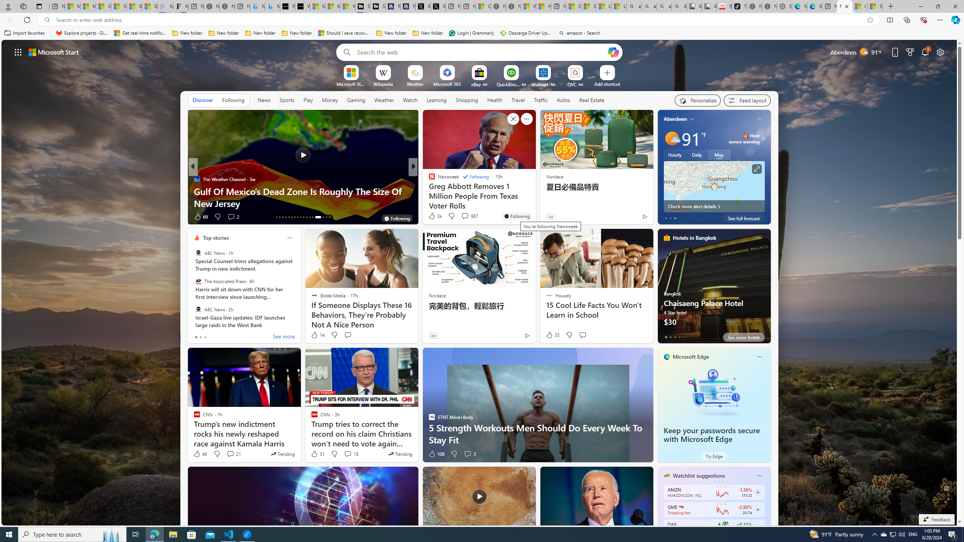 The width and height of the screenshot is (964, 542). What do you see at coordinates (397, 218) in the screenshot?
I see `You're following The Weather Channel` at bounding box center [397, 218].